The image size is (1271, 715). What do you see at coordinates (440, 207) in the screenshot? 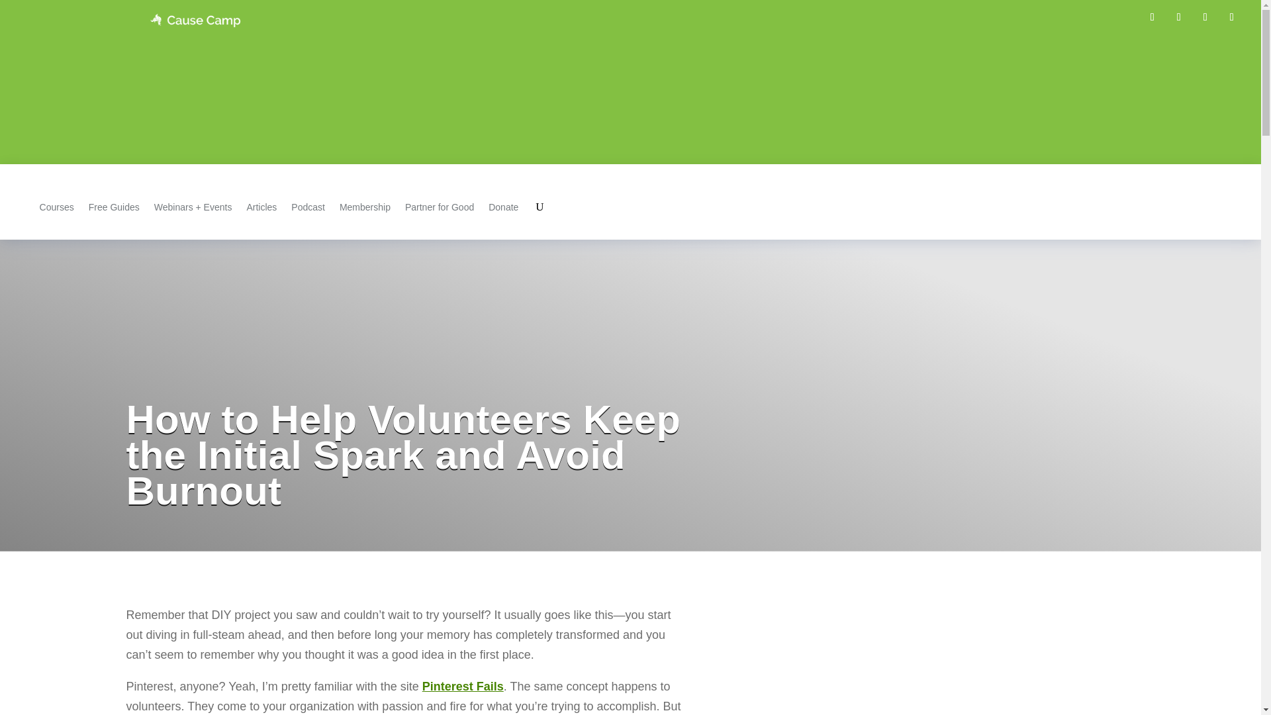
I see `Partner for Good` at bounding box center [440, 207].